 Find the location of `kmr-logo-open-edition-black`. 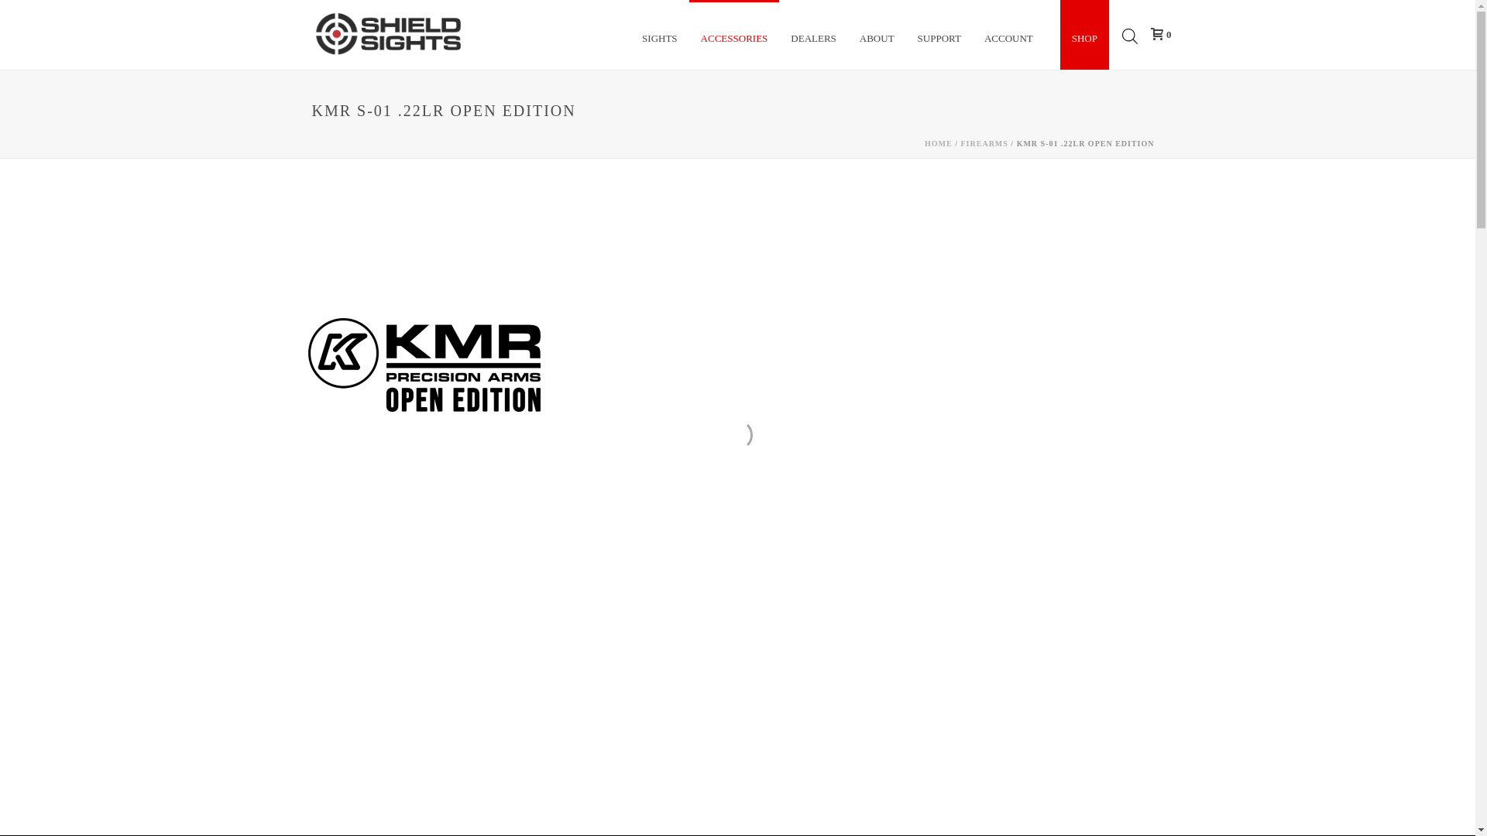

kmr-logo-open-edition-black is located at coordinates (424, 370).